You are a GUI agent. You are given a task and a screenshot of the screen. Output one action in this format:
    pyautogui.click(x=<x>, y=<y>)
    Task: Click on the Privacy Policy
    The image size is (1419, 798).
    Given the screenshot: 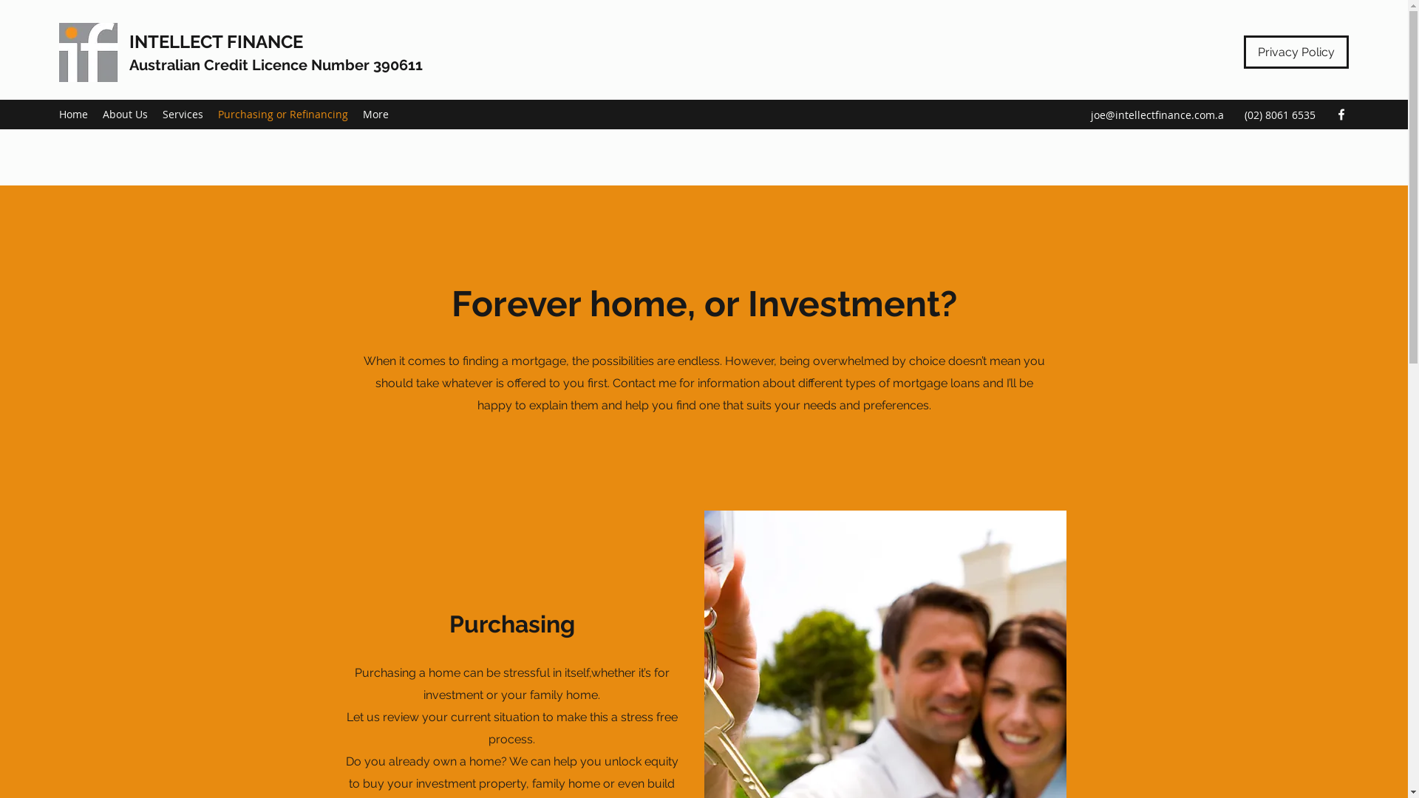 What is the action you would take?
    pyautogui.click(x=1296, y=52)
    